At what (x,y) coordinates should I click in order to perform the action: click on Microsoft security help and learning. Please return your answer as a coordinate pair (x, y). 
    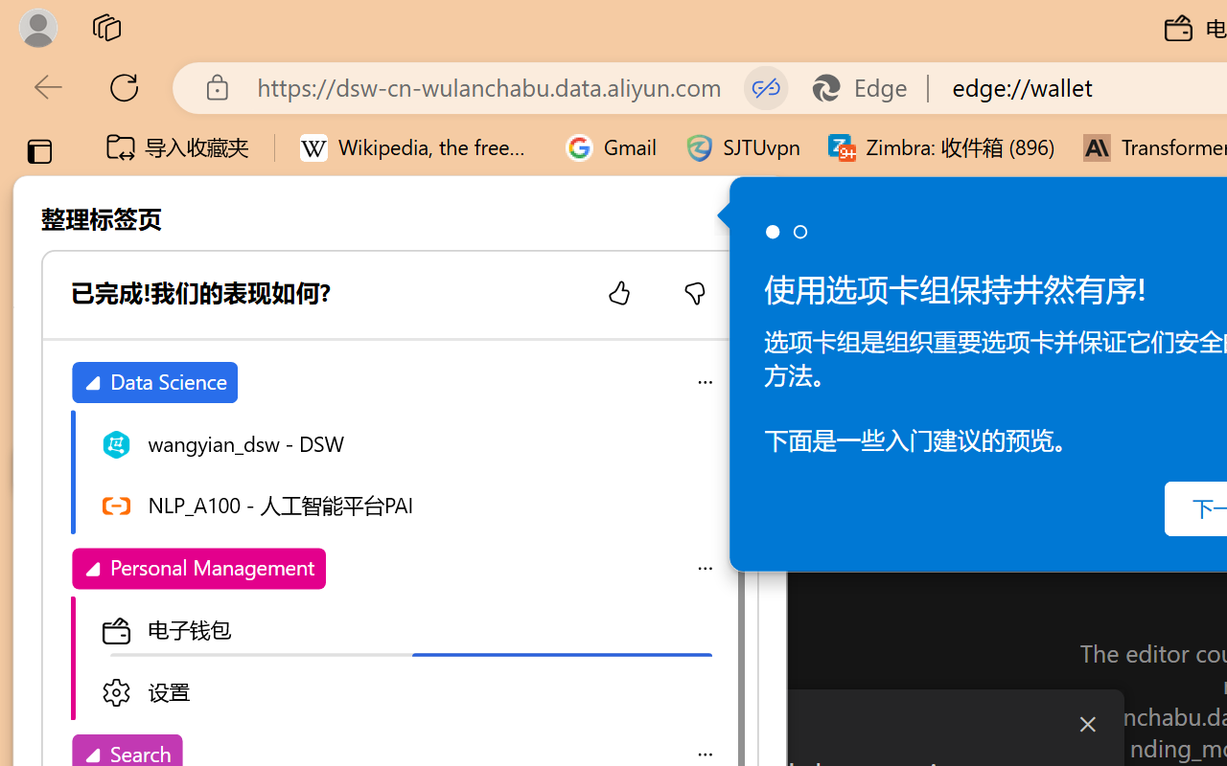
    Looking at the image, I should click on (40, 653).